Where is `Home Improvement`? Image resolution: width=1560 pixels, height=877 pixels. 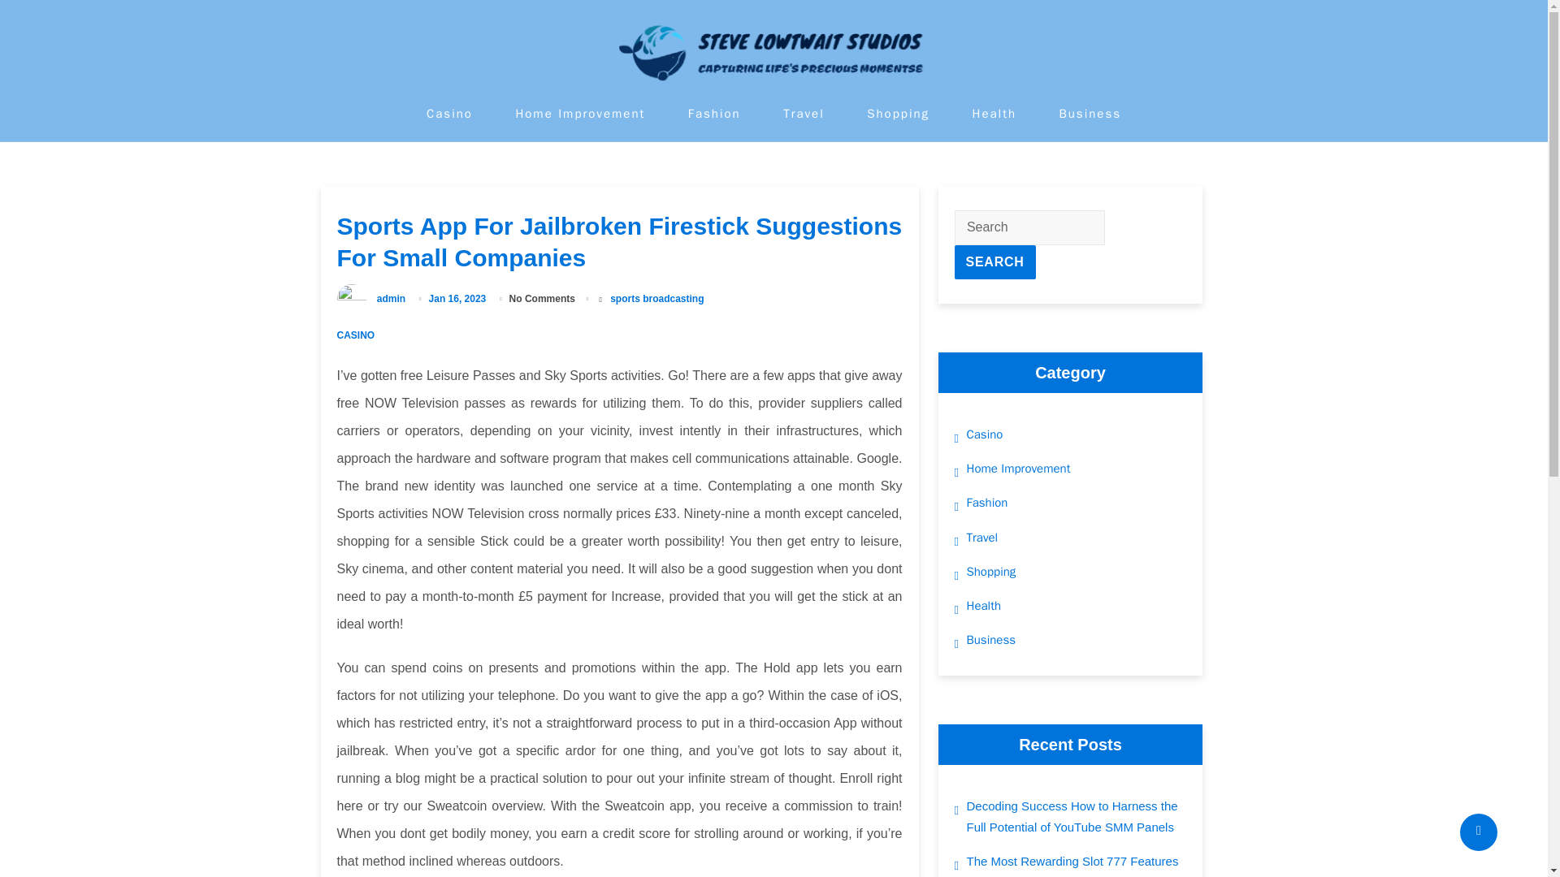
Home Improvement is located at coordinates (580, 114).